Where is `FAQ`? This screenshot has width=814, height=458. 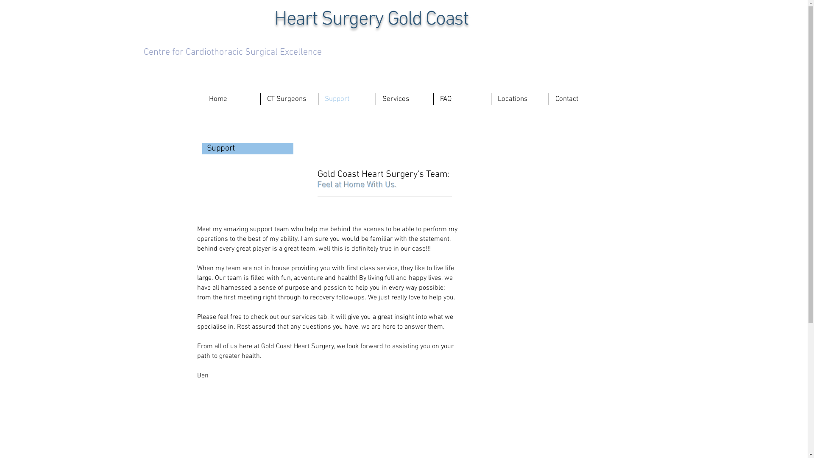 FAQ is located at coordinates (462, 99).